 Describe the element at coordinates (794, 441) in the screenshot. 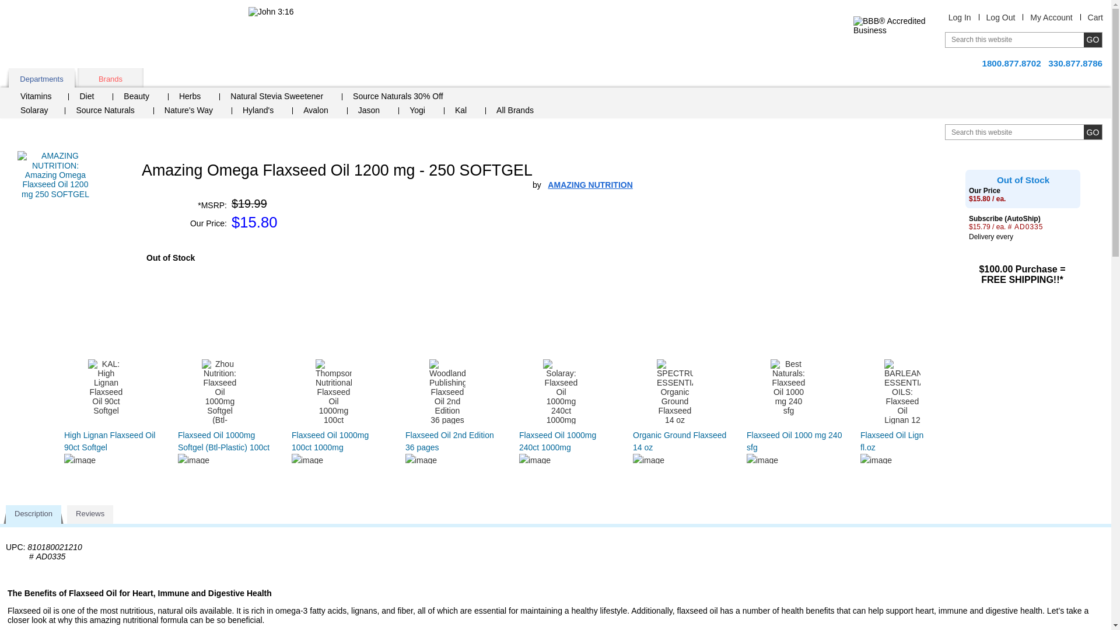

I see `Flaxseed Oil 1000 mg 240 sfg` at that location.